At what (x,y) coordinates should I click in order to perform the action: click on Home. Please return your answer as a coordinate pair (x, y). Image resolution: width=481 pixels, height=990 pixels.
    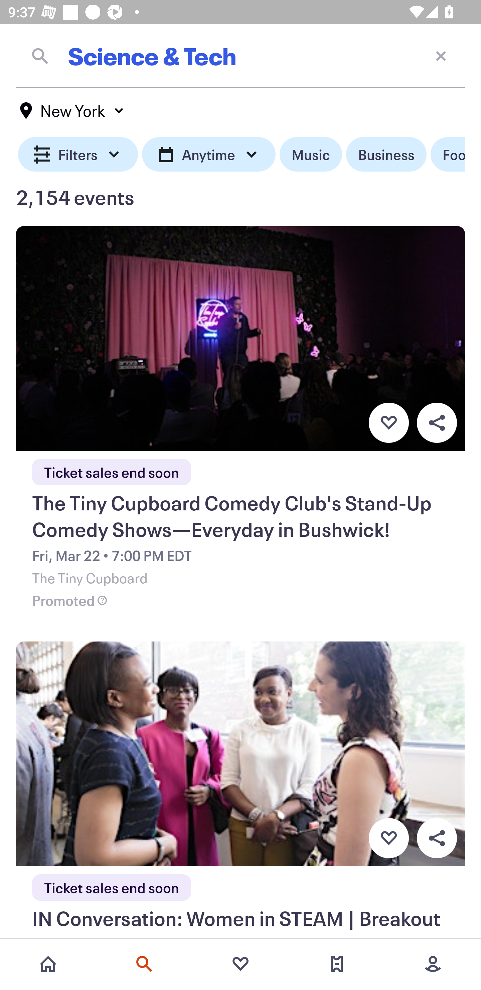
    Looking at the image, I should click on (48, 964).